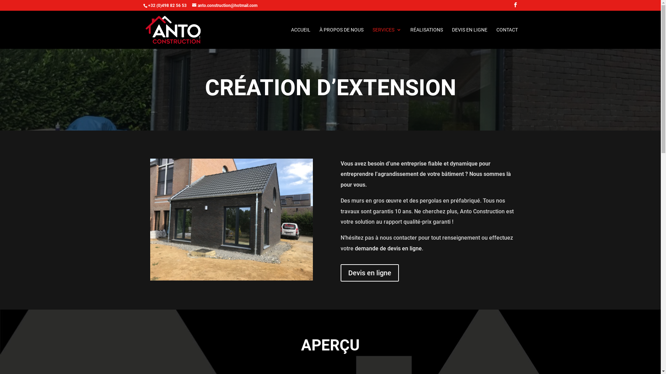 The height and width of the screenshot is (374, 666). I want to click on SERVICES, so click(387, 38).